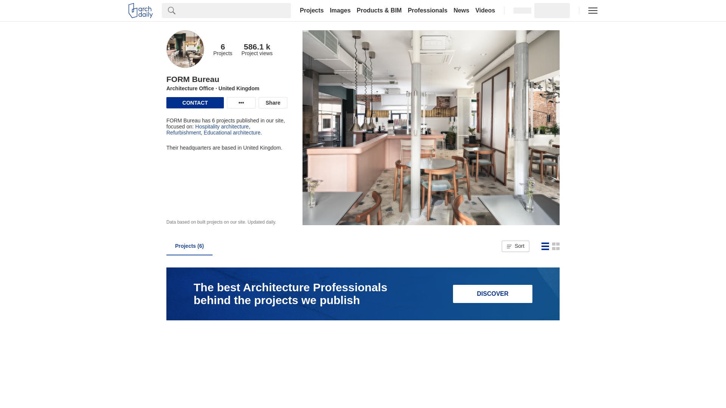 This screenshot has height=408, width=726. Describe the element at coordinates (312, 11) in the screenshot. I see `Projects` at that location.